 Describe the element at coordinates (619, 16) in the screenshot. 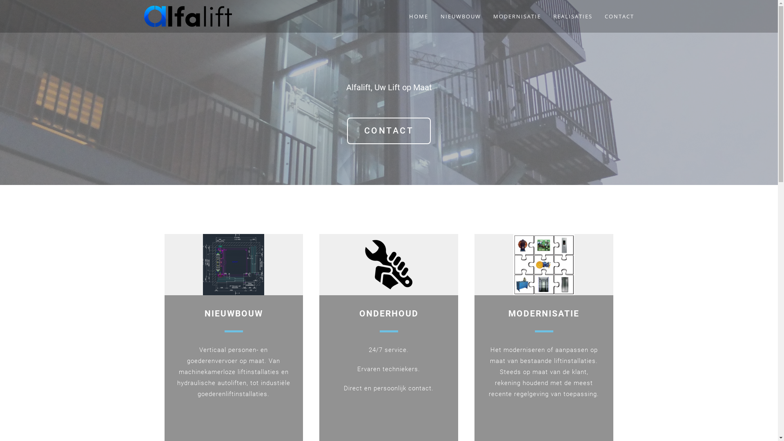

I see `CONTACT` at that location.